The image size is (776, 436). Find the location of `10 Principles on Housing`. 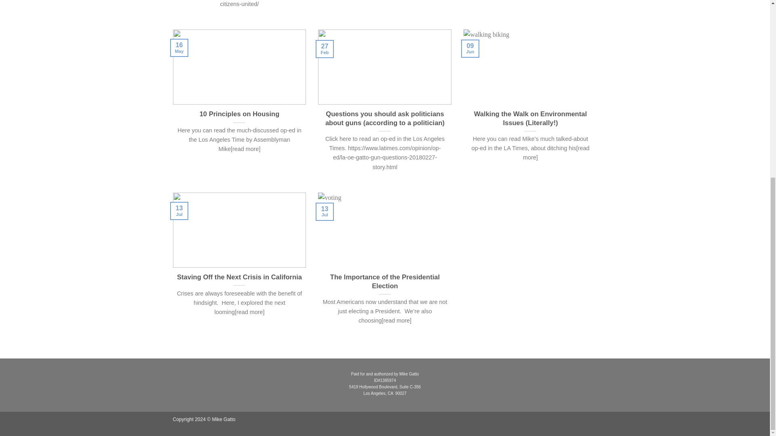

10 Principles on Housing is located at coordinates (239, 114).